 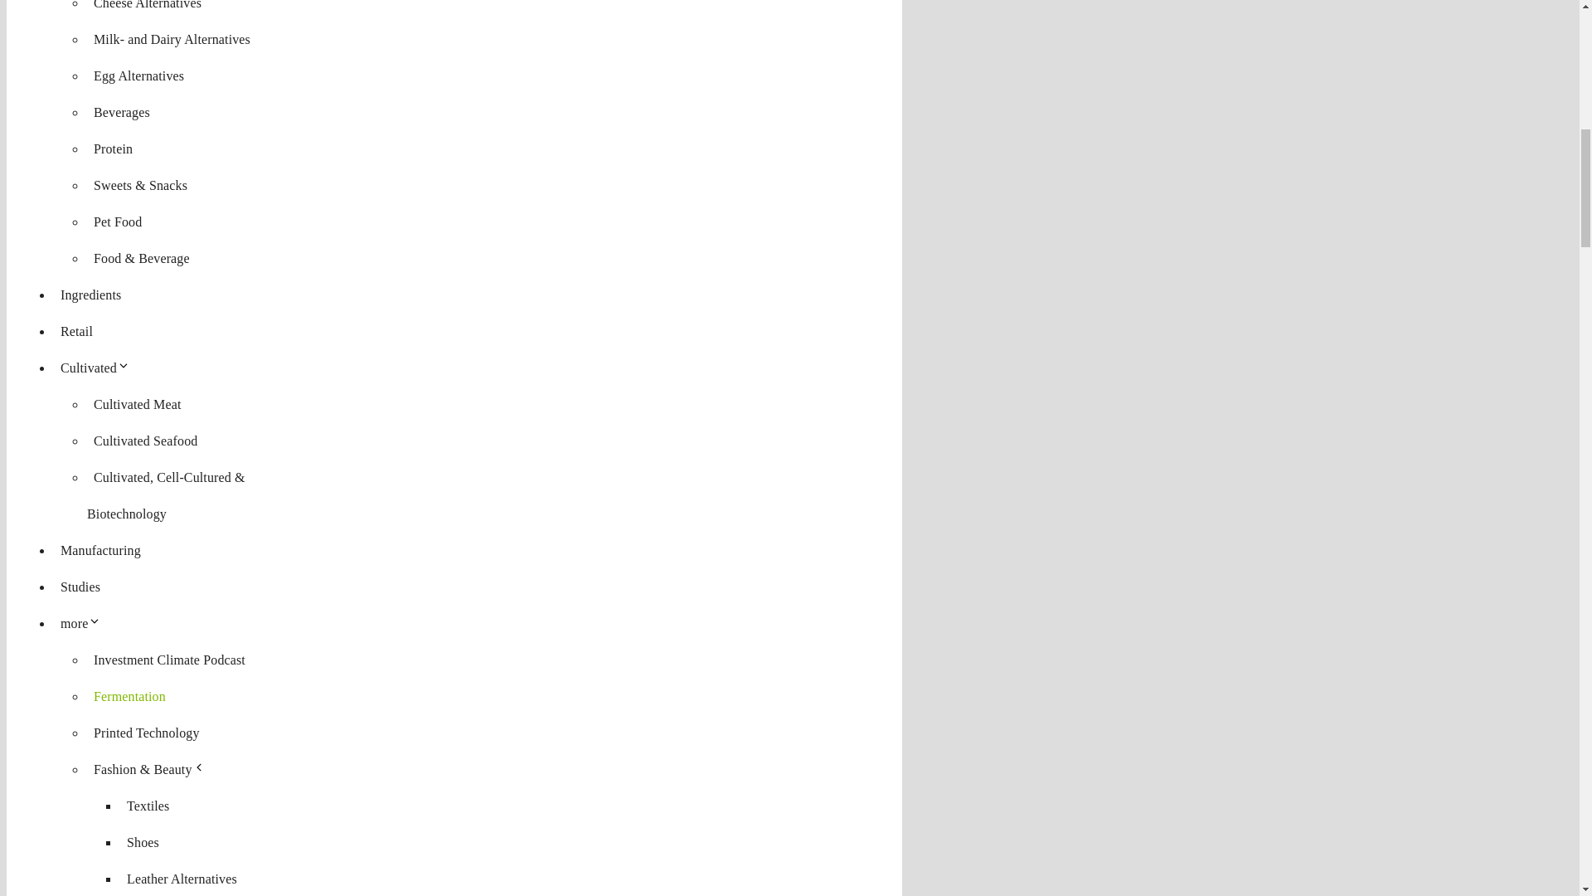 I want to click on Cultivated Meat, so click(x=138, y=404).